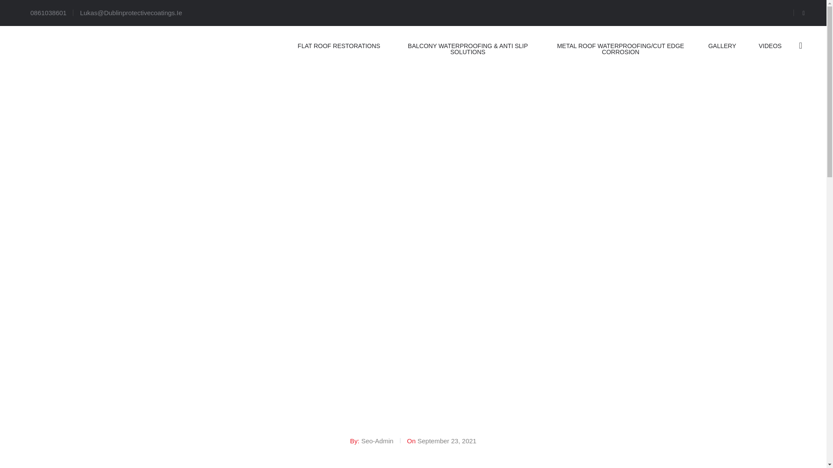 This screenshot has width=833, height=468. I want to click on Seo-Admin, so click(377, 441).